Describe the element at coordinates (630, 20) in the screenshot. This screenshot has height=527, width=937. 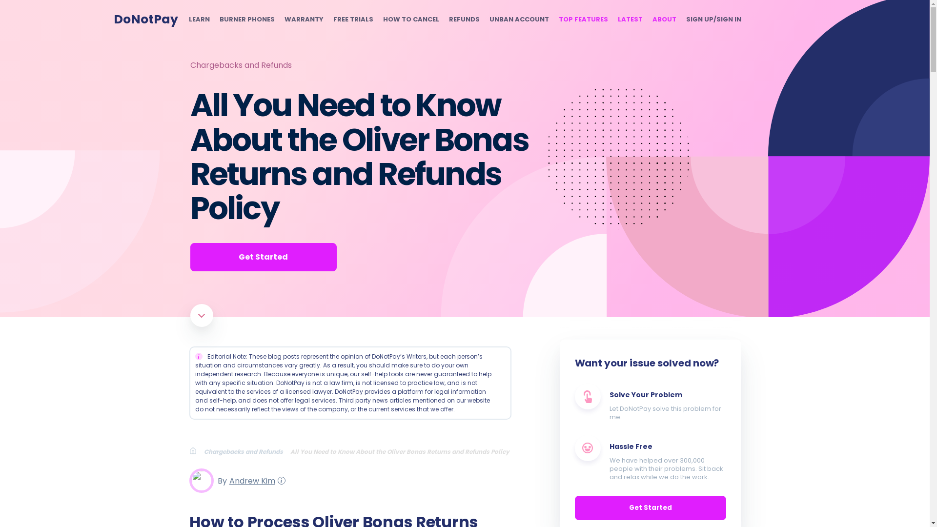
I see `LATEST` at that location.